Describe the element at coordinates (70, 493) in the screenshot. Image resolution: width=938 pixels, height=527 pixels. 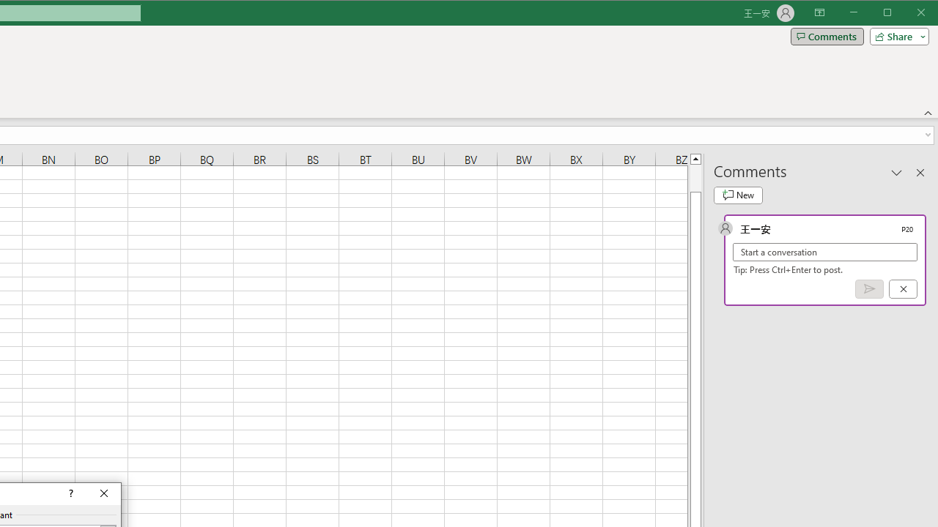
I see `Context help` at that location.